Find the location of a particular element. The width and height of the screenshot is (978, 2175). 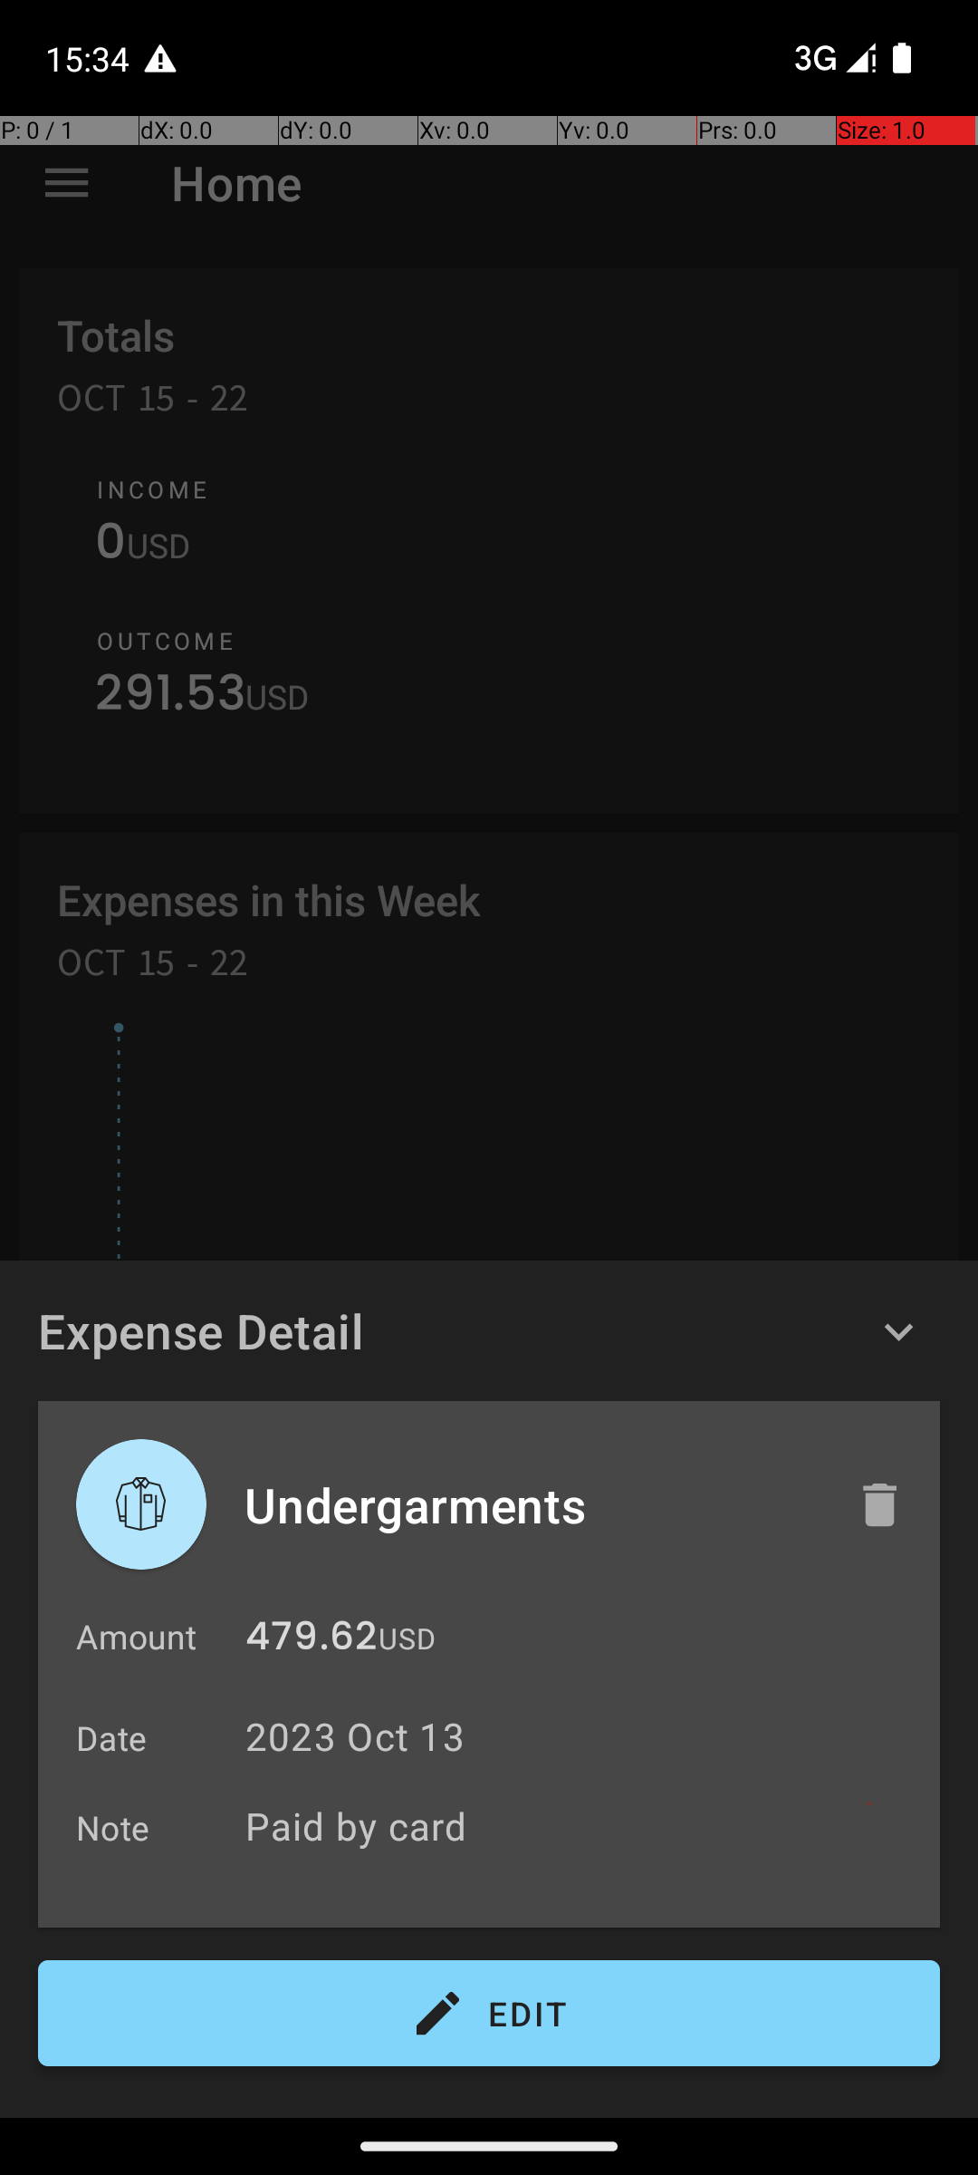

Amount is located at coordinates (136, 1637).